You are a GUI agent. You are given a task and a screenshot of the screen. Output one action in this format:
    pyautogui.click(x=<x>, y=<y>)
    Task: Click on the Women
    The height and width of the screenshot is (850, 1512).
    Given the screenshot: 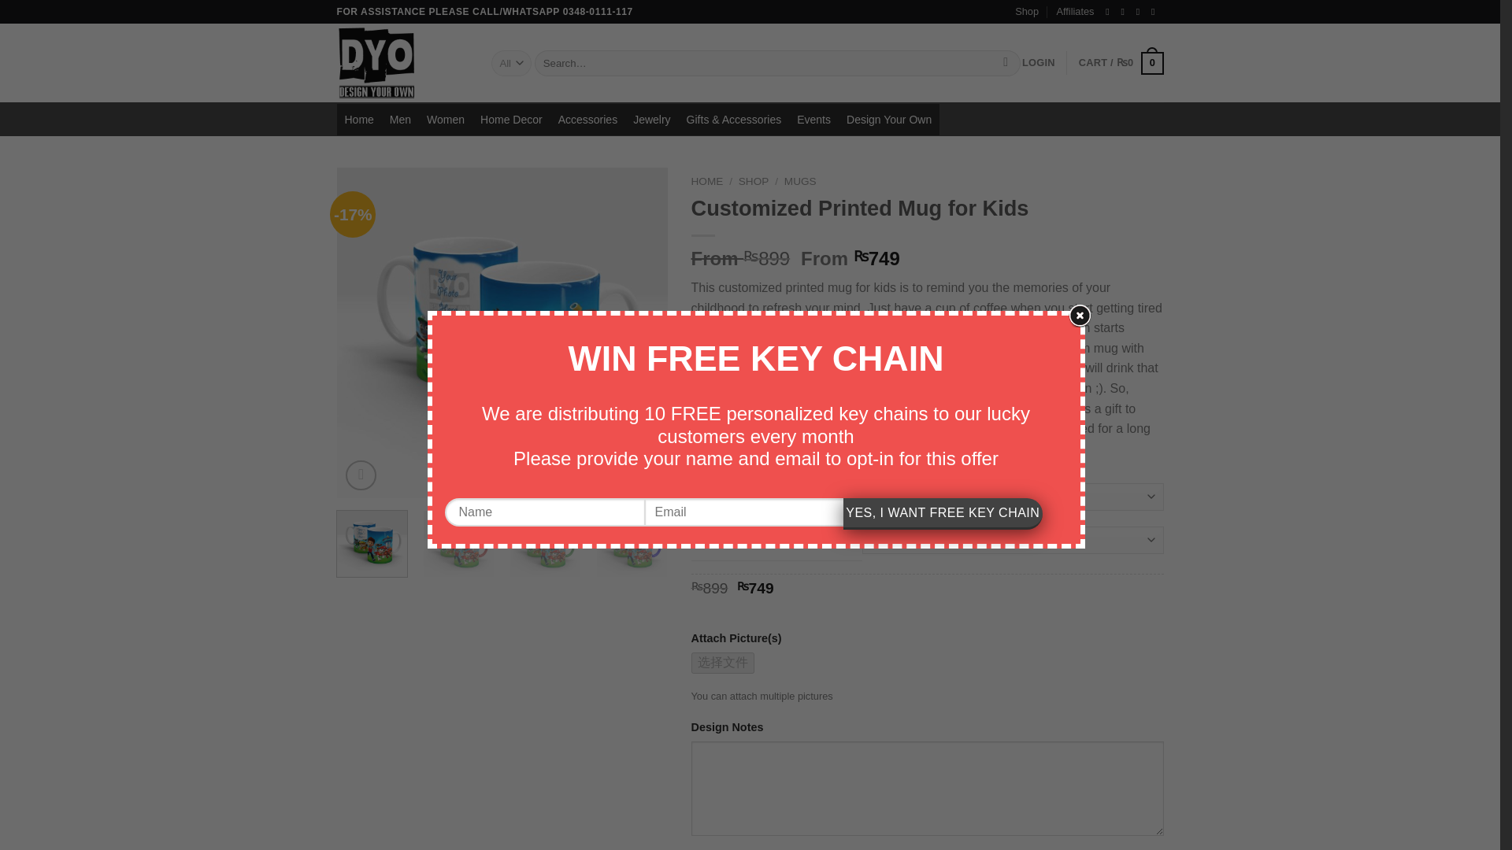 What is the action you would take?
    pyautogui.click(x=445, y=119)
    